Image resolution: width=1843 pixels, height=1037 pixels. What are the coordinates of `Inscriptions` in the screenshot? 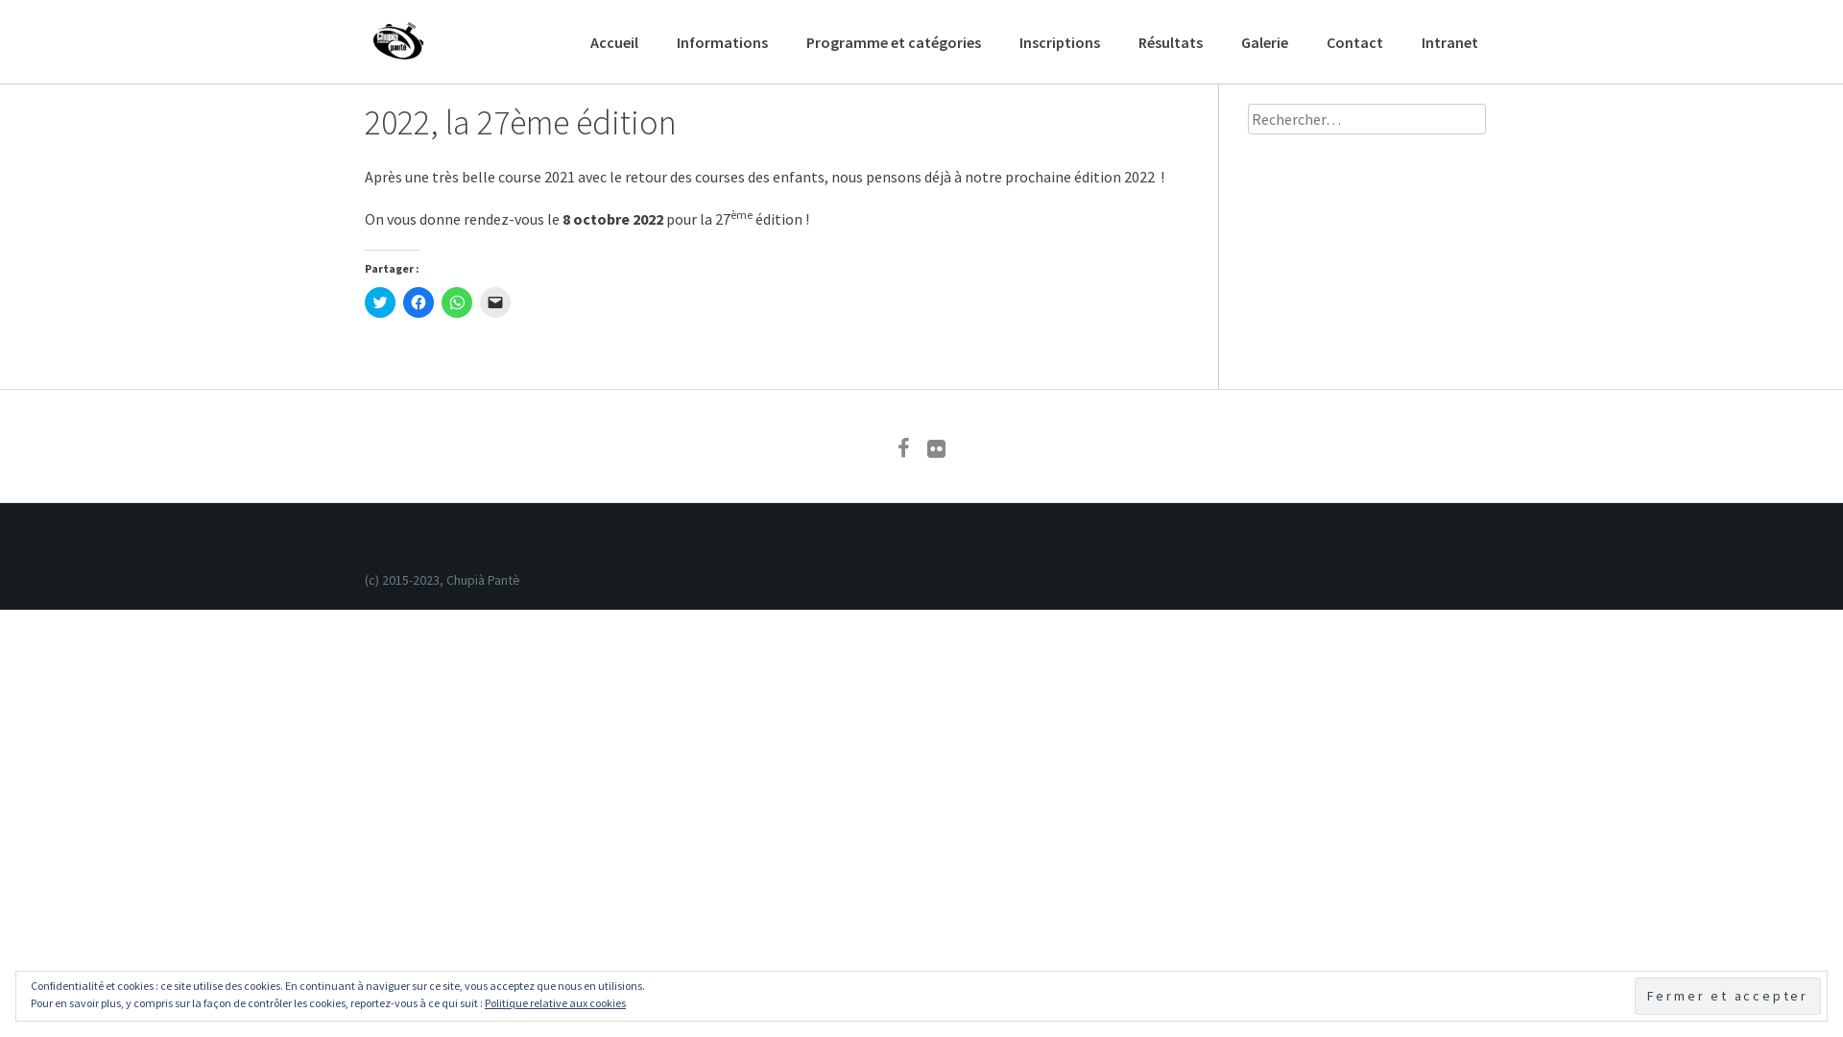 It's located at (1060, 42).